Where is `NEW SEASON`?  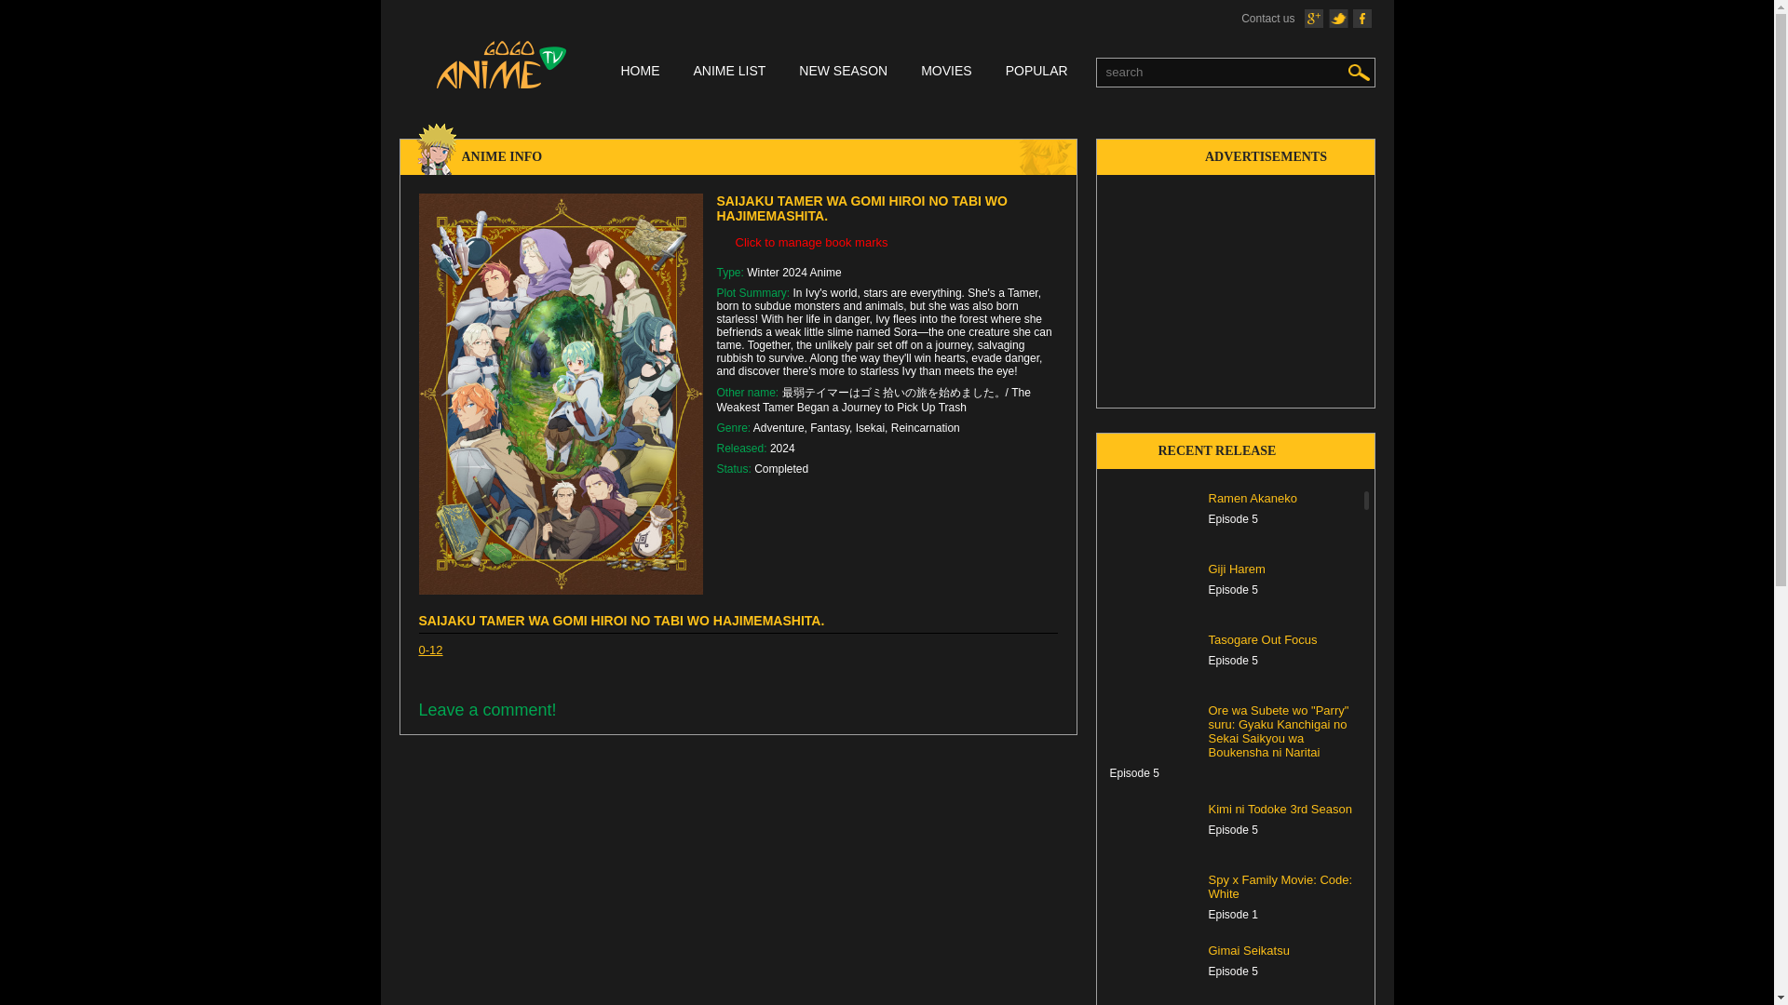 NEW SEASON is located at coordinates (843, 73).